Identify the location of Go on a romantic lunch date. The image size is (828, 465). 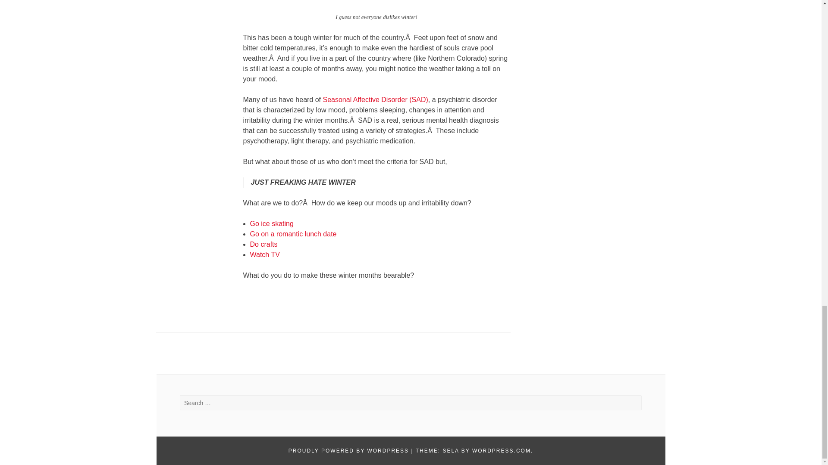
(293, 233).